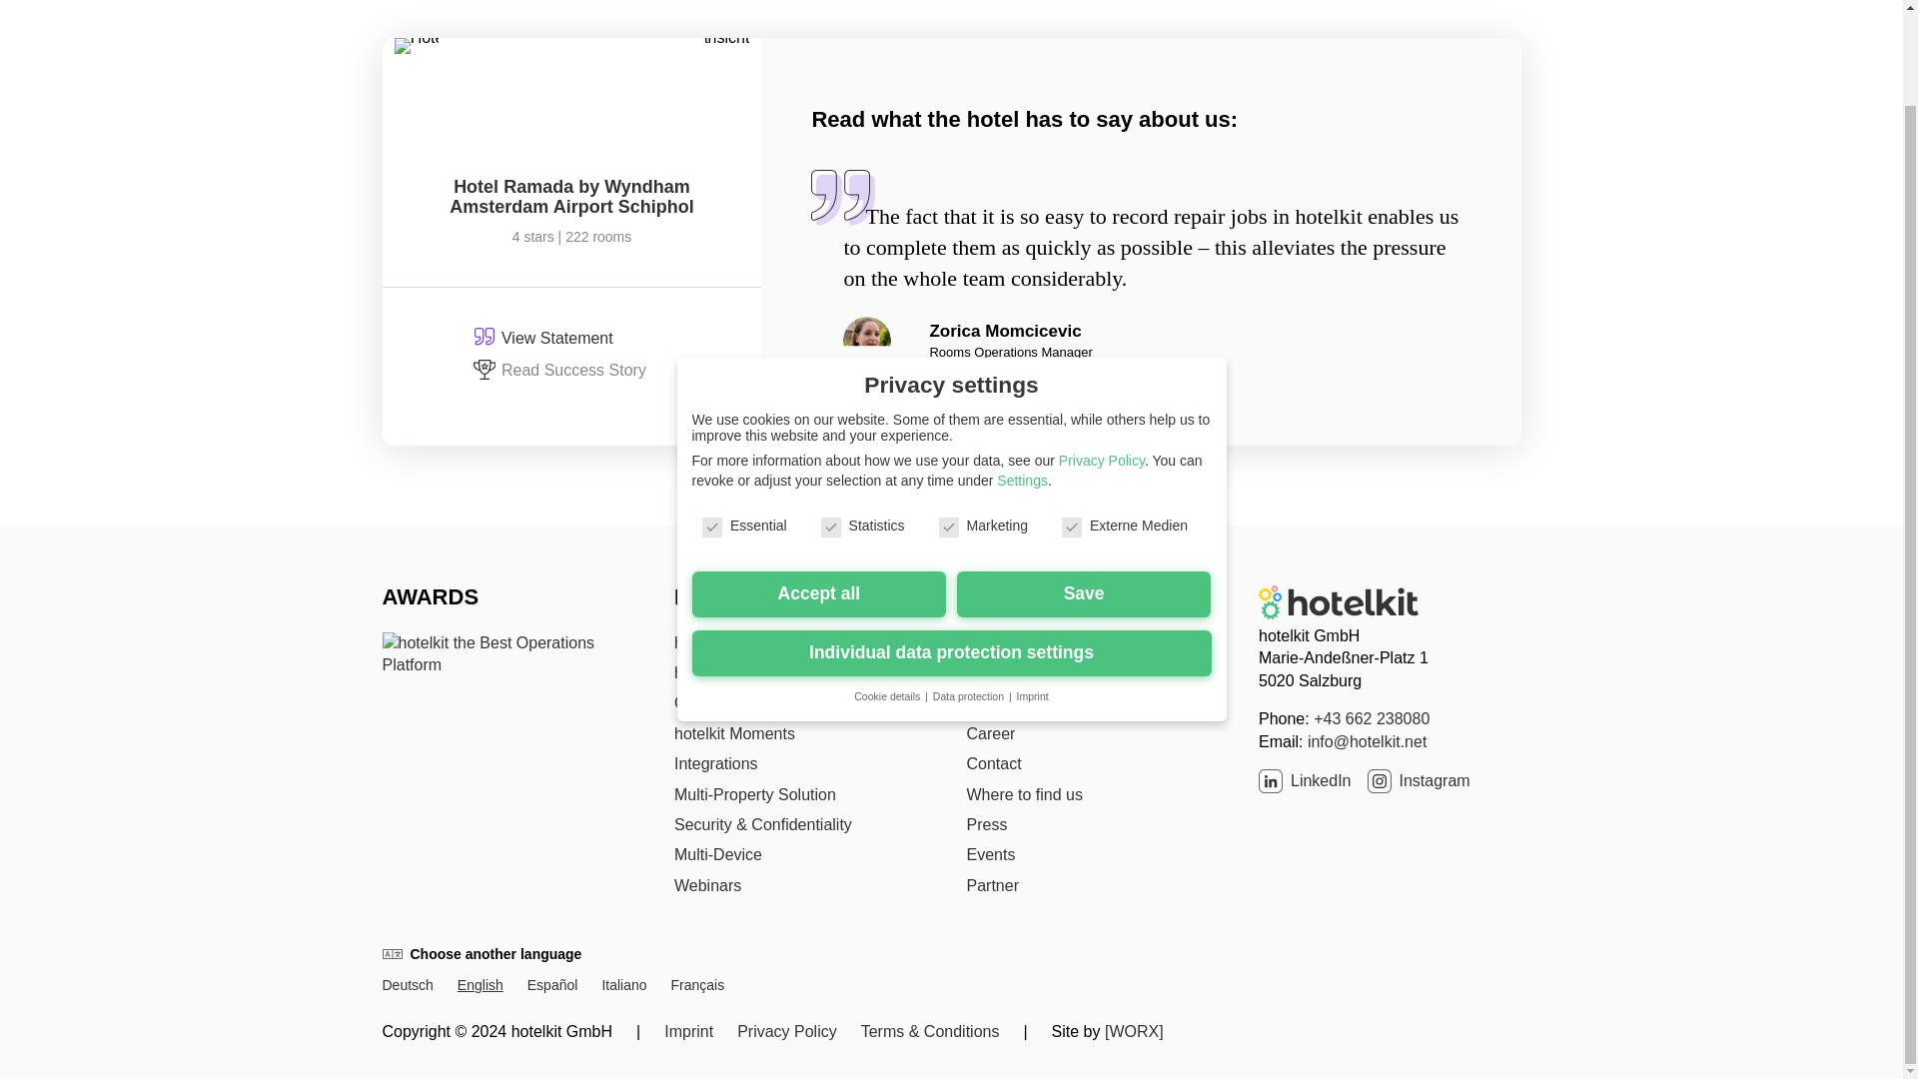 The width and height of the screenshot is (1918, 1079). I want to click on Multi-Device, so click(717, 854).